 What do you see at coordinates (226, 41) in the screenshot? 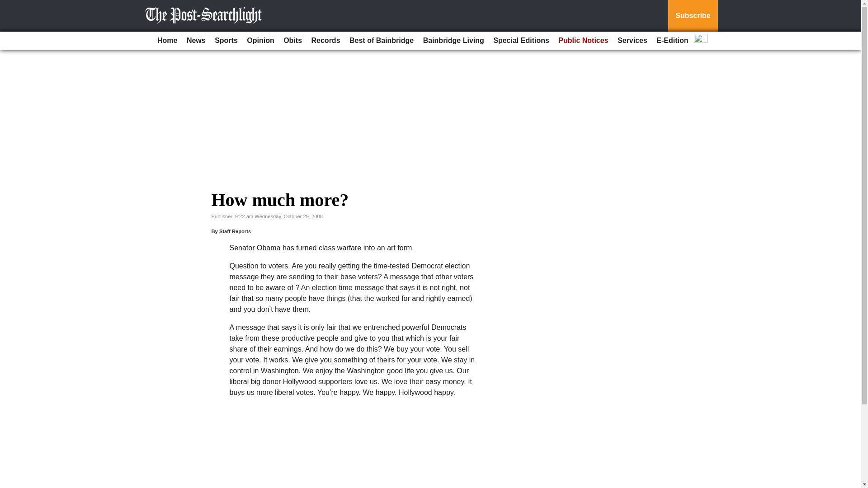
I see `Sports` at bounding box center [226, 41].